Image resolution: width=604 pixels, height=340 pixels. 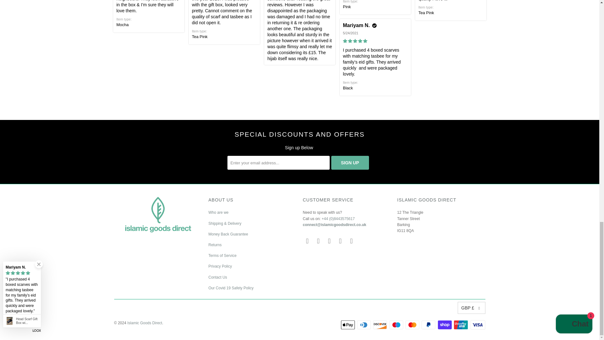 What do you see at coordinates (350, 162) in the screenshot?
I see `Sign Up` at bounding box center [350, 162].